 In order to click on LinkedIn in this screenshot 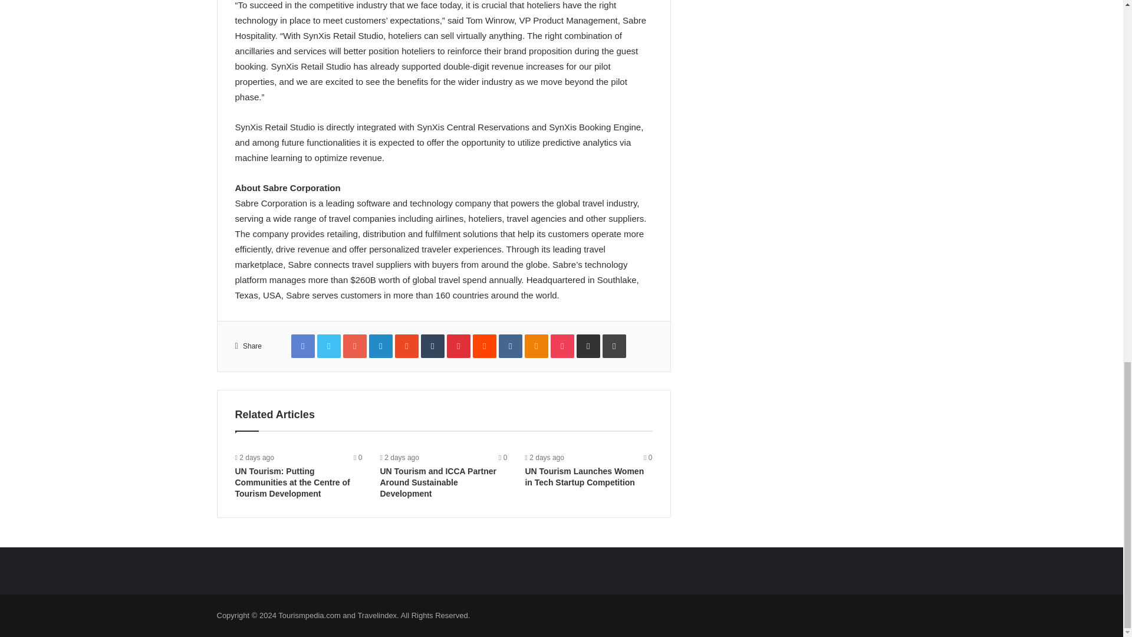, I will do `click(381, 346)`.